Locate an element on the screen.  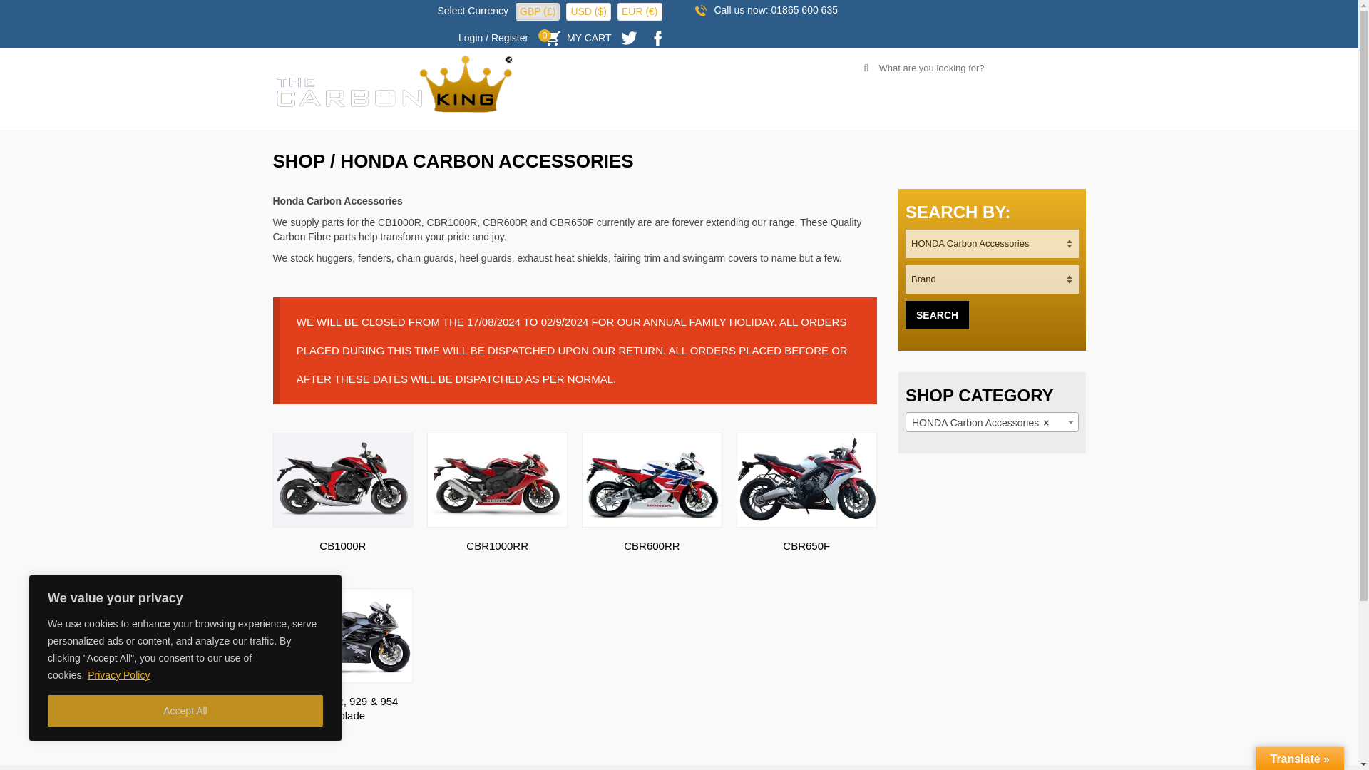
Privacy Policy is located at coordinates (118, 674).